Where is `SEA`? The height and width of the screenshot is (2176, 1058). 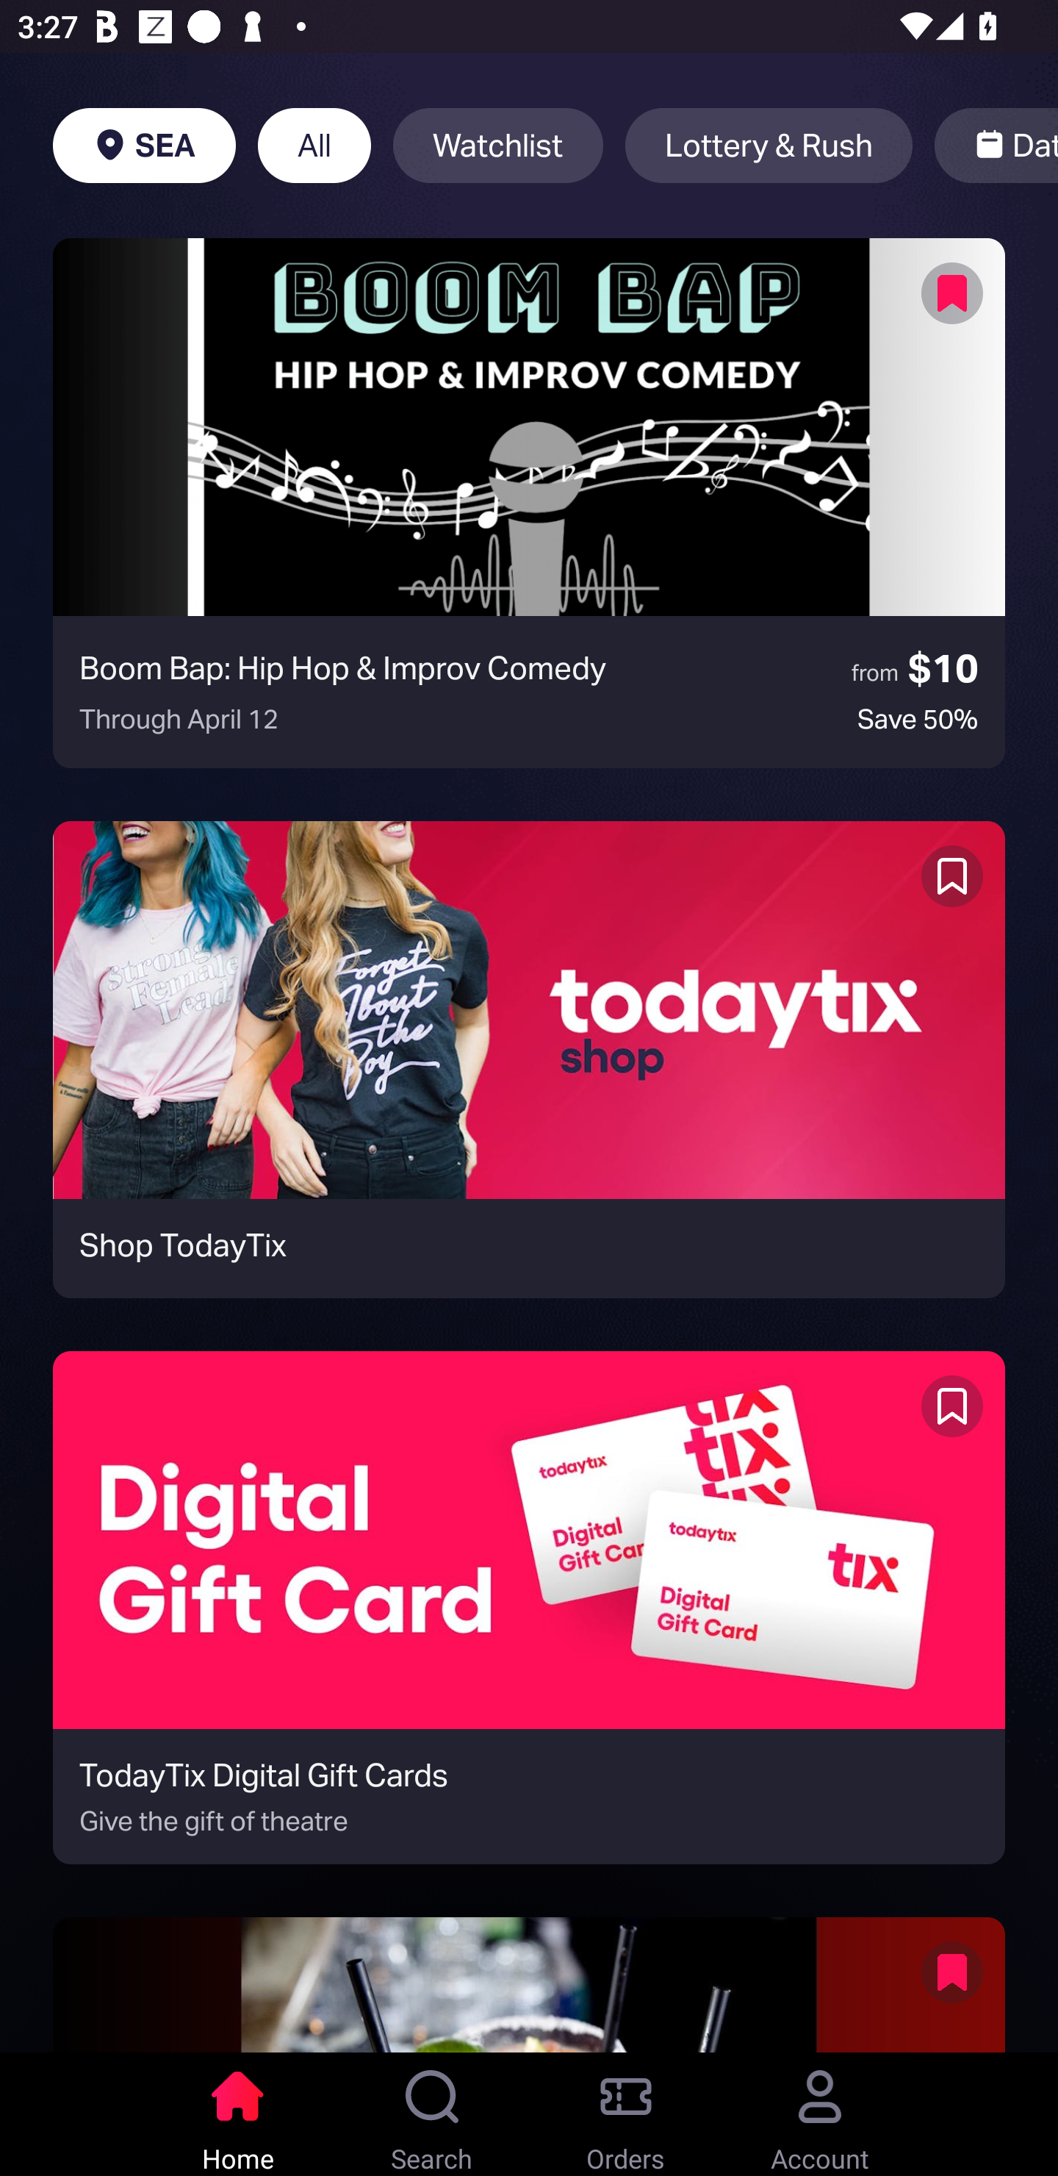 SEA is located at coordinates (144, 146).